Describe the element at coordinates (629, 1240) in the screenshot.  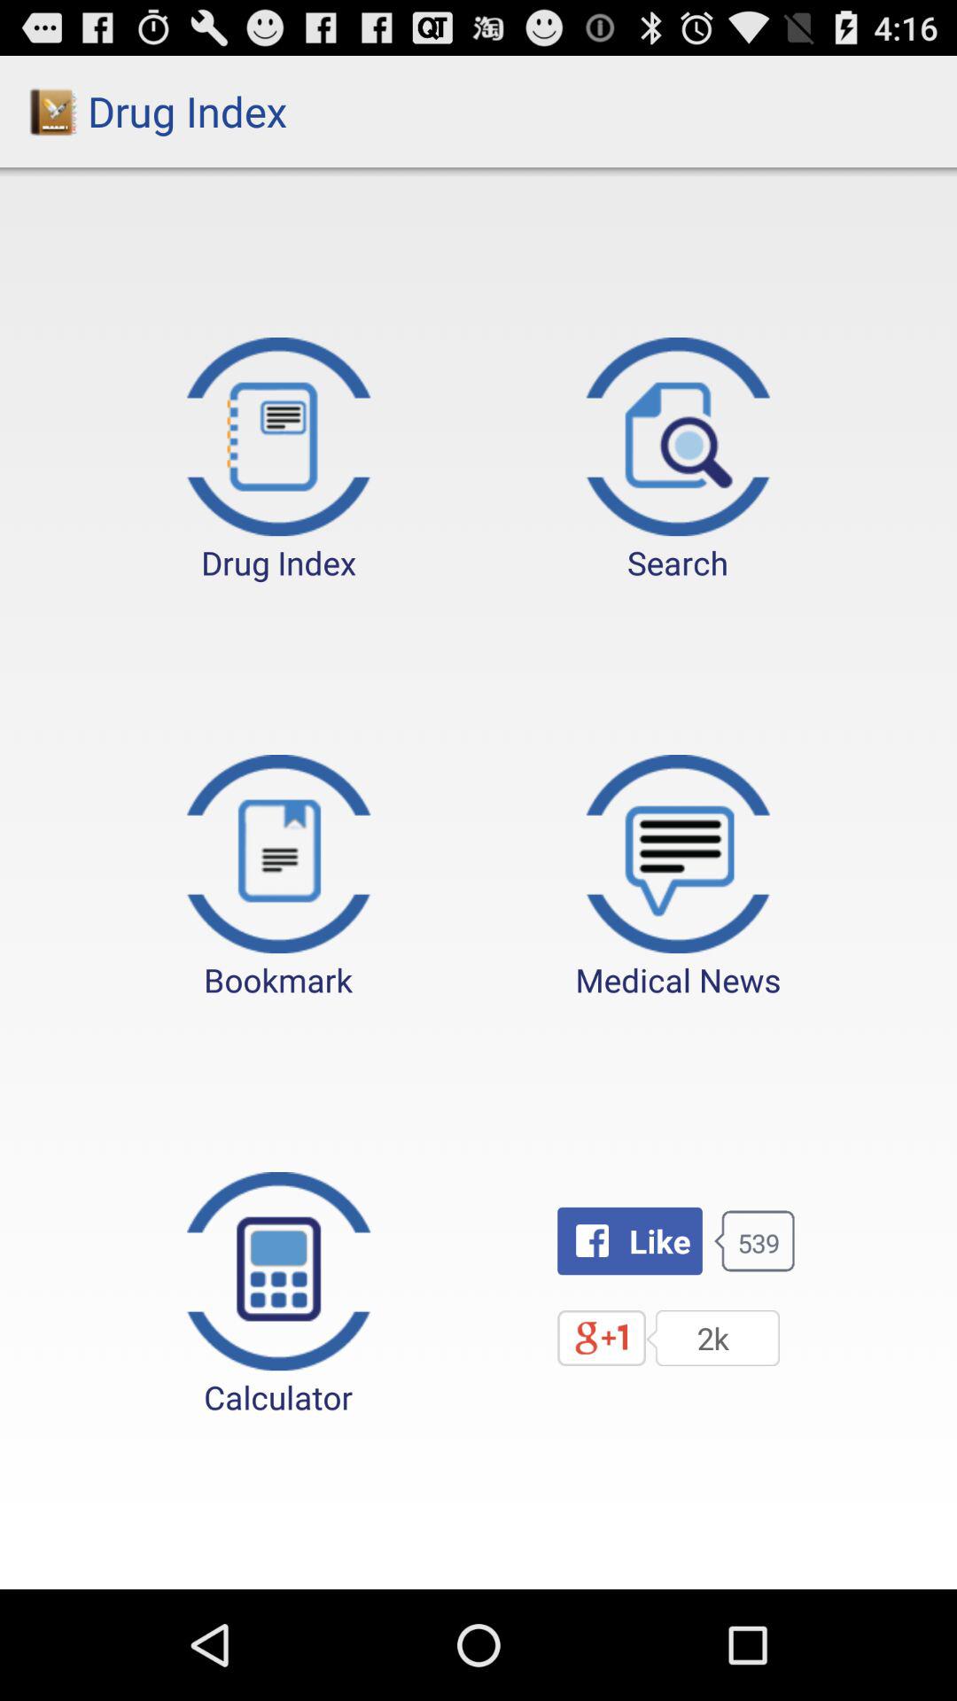
I see `press the button next to calculator` at that location.